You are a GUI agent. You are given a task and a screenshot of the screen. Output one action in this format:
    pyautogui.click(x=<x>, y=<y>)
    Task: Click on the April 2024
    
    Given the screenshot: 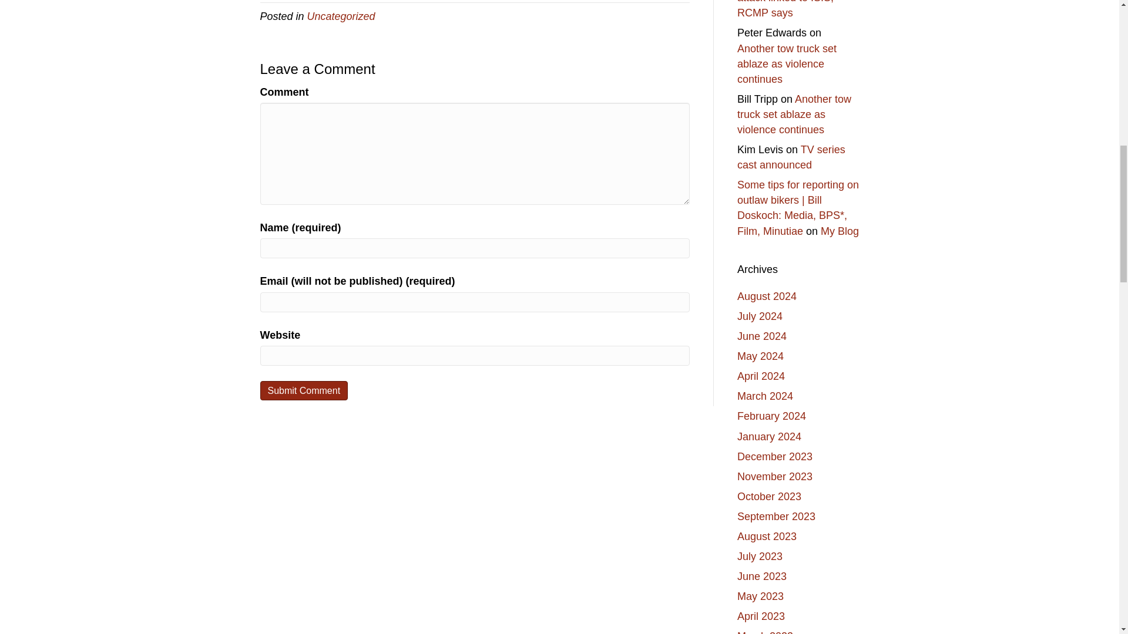 What is the action you would take?
    pyautogui.click(x=761, y=376)
    